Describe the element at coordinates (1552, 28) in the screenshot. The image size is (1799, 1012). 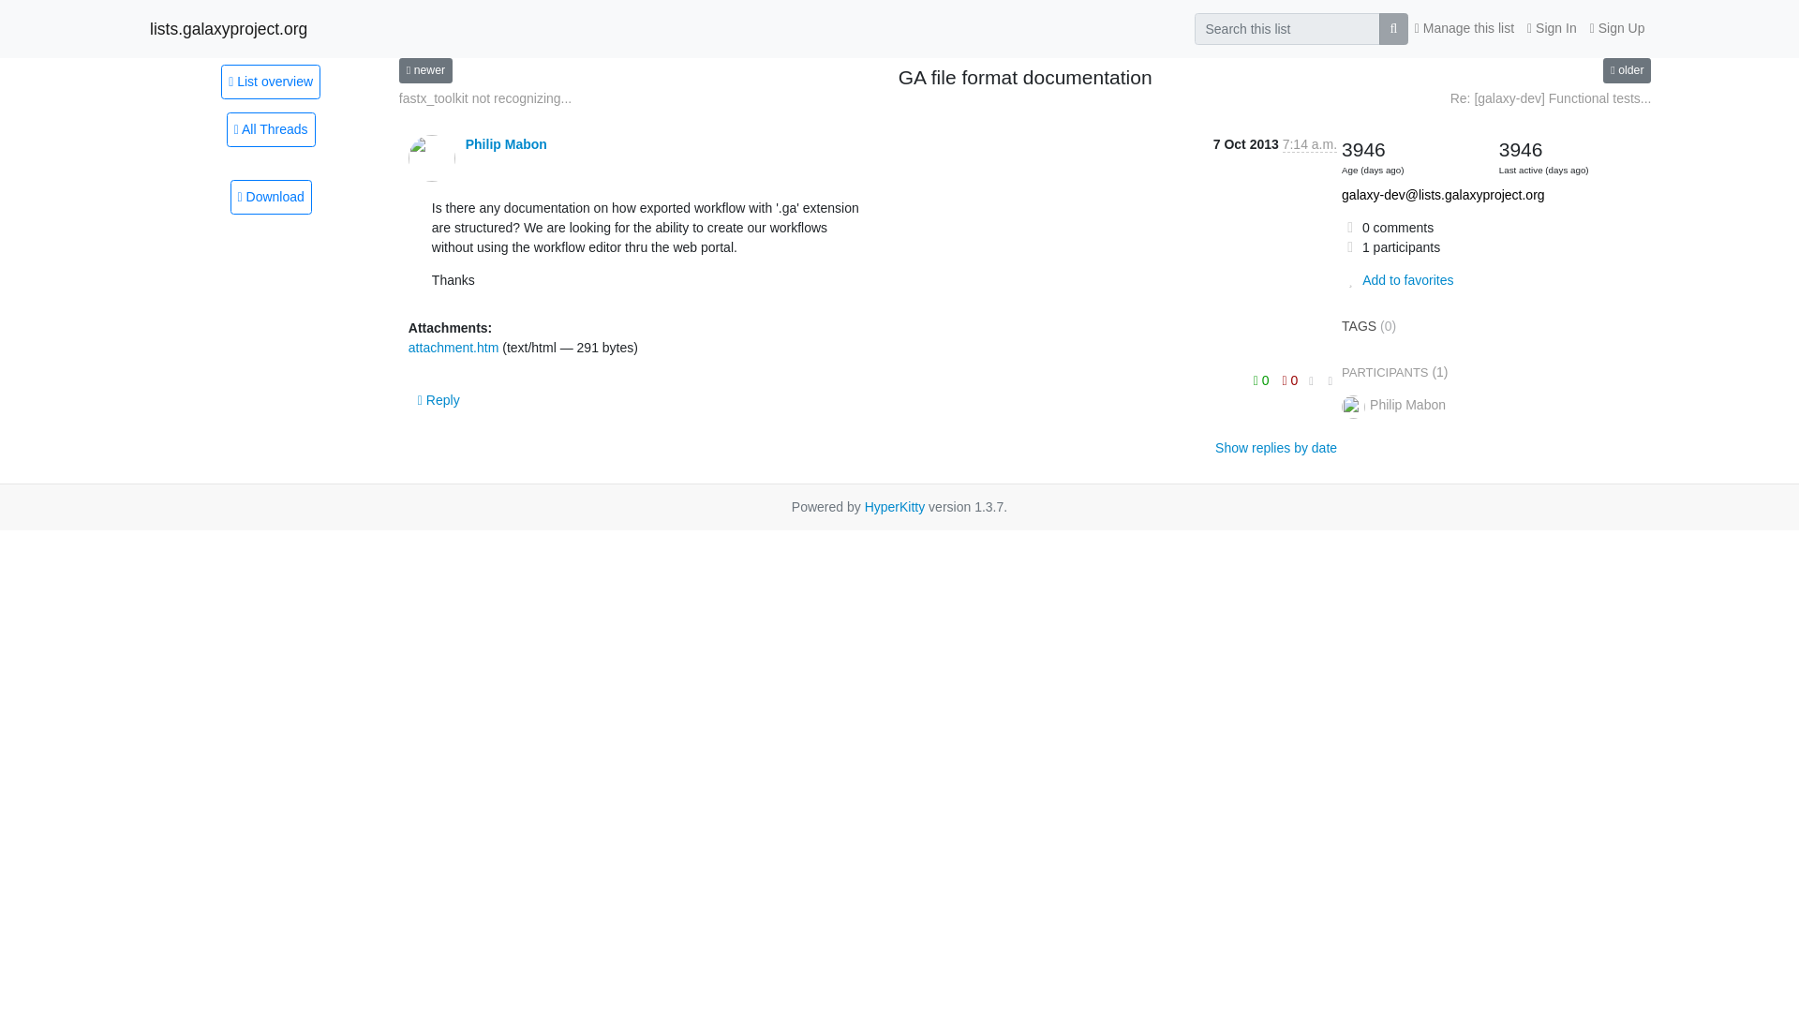
I see `Sign In` at that location.